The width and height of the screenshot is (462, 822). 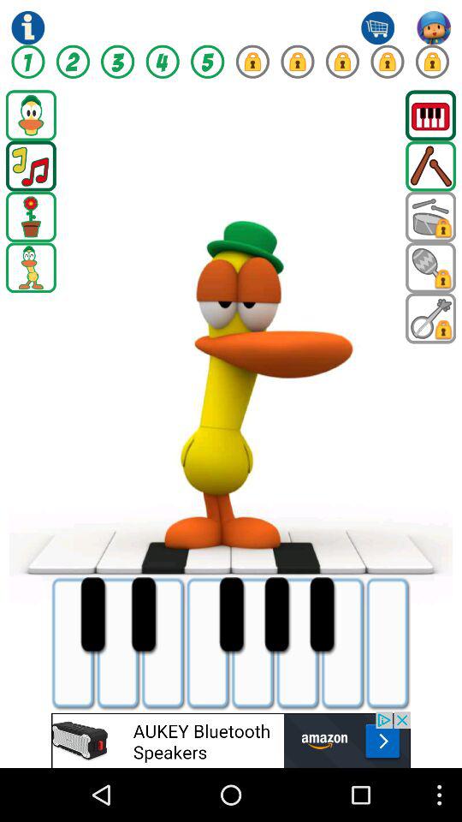 I want to click on view profile, so click(x=434, y=27).